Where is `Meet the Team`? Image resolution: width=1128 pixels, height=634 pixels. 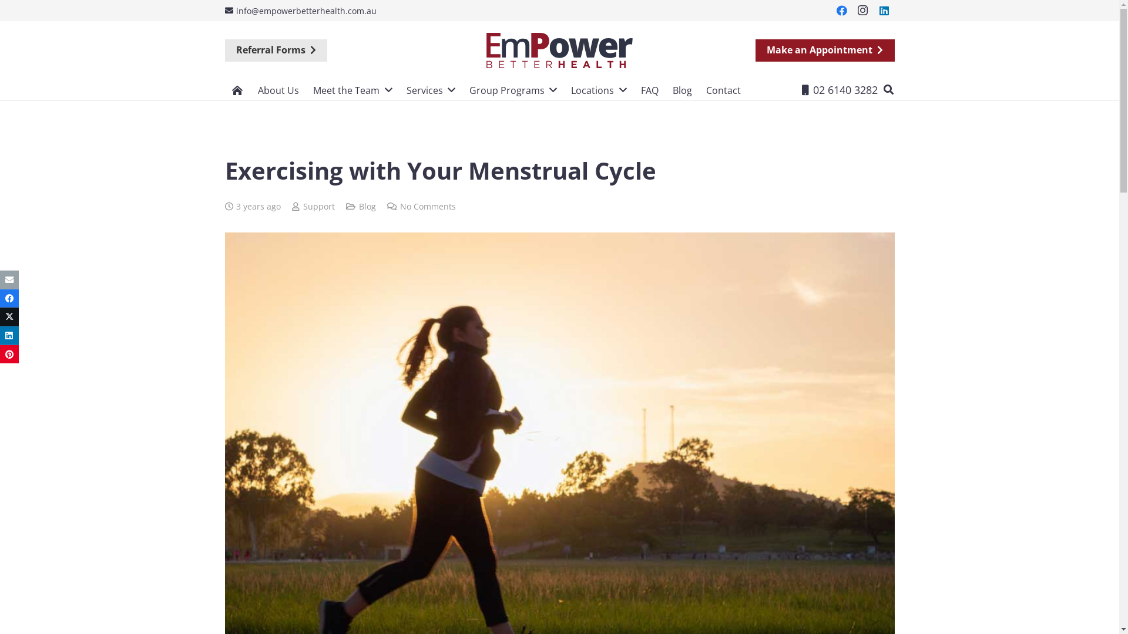 Meet the Team is located at coordinates (352, 90).